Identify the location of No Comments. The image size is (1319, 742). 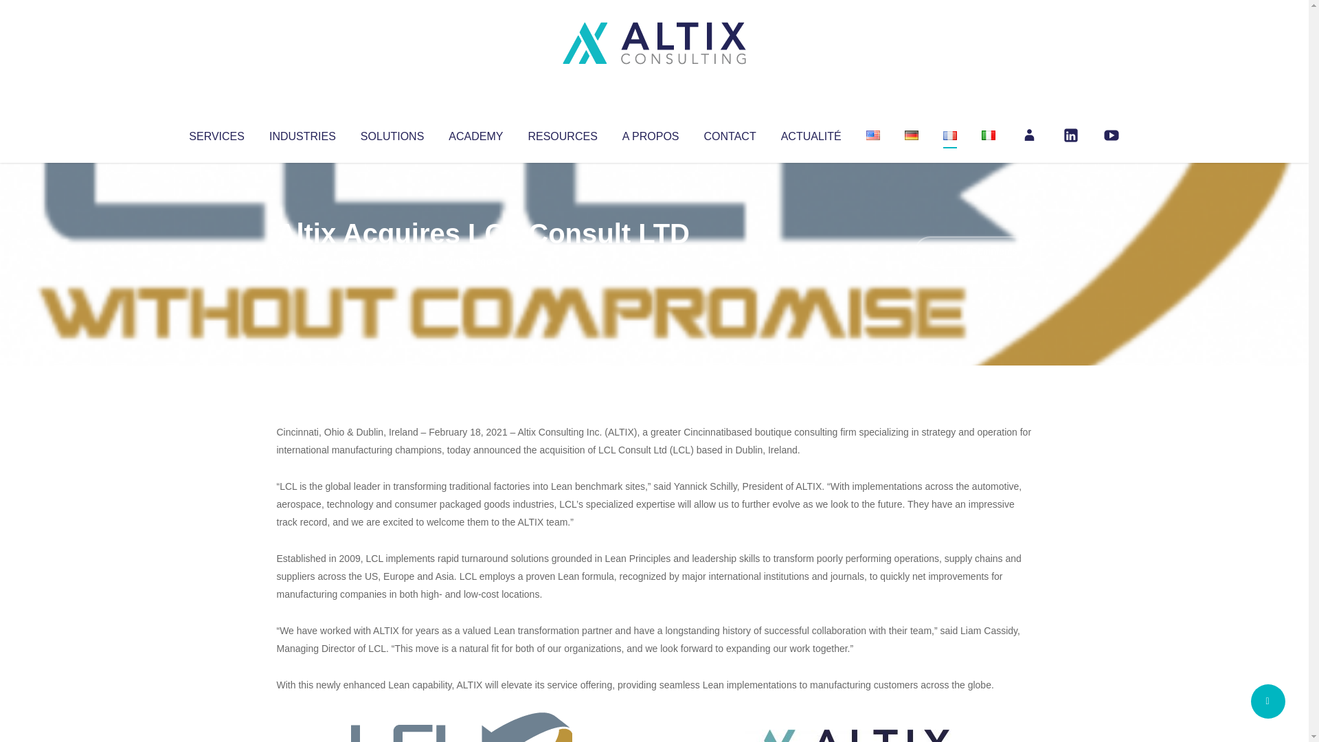
(973, 251).